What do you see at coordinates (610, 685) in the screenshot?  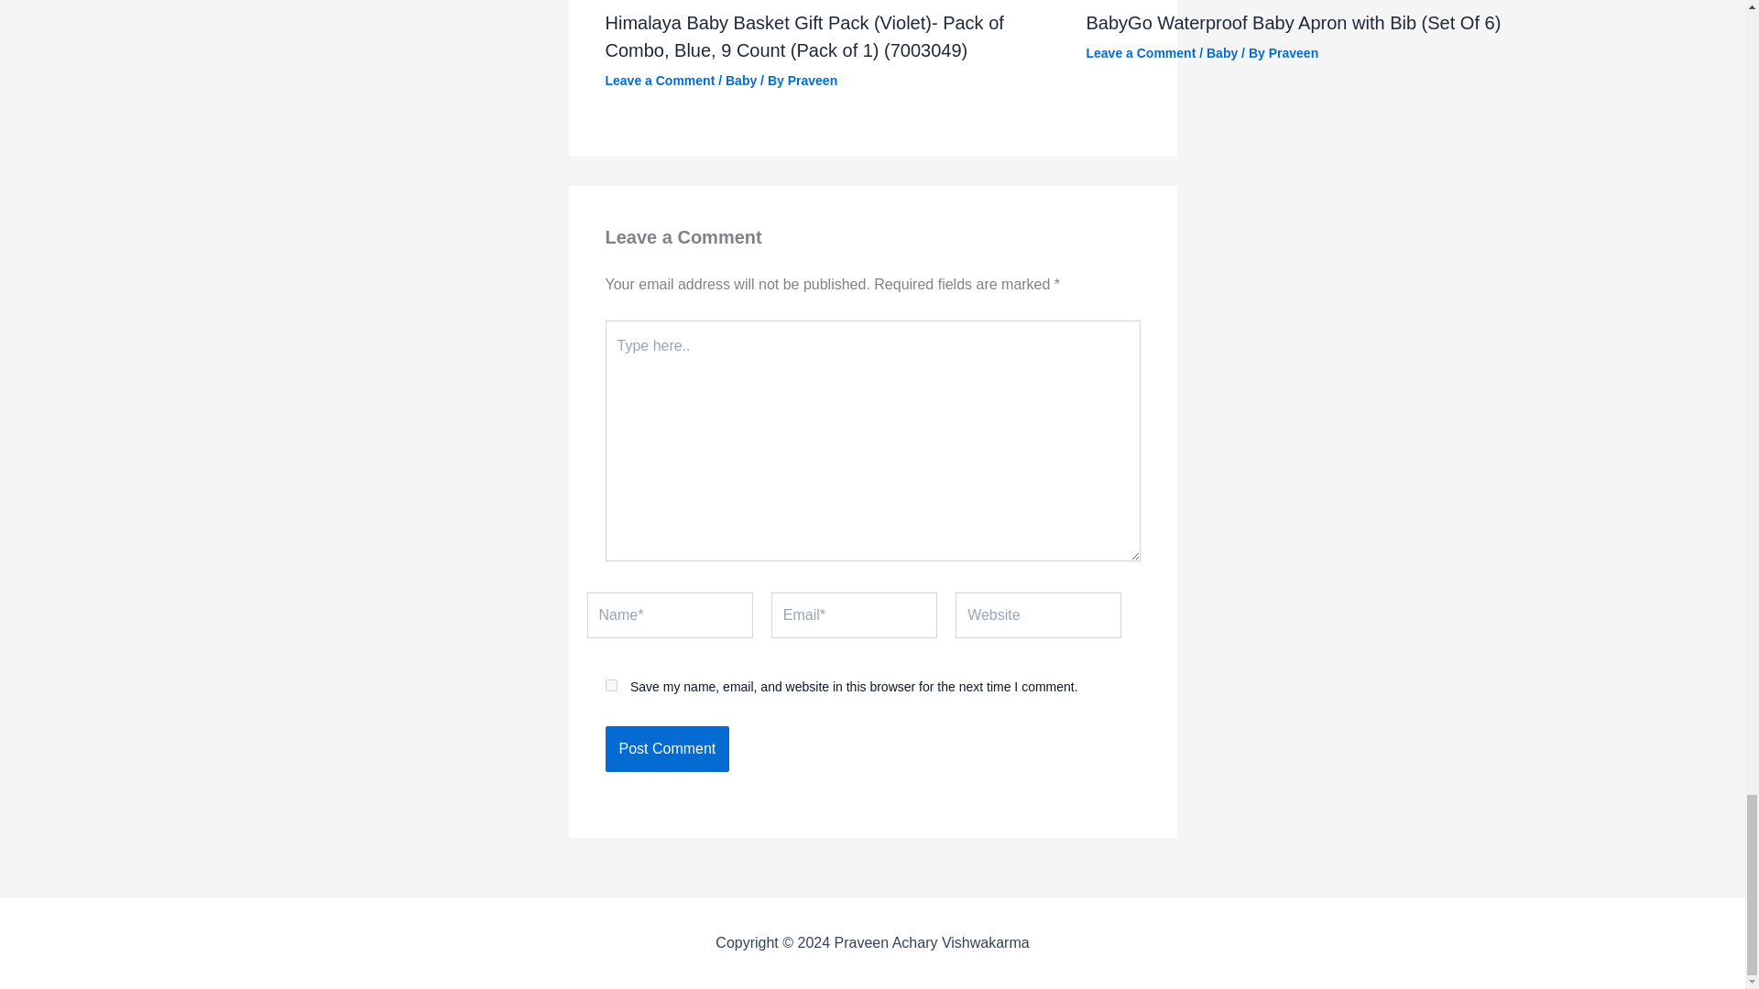 I see `yes` at bounding box center [610, 685].